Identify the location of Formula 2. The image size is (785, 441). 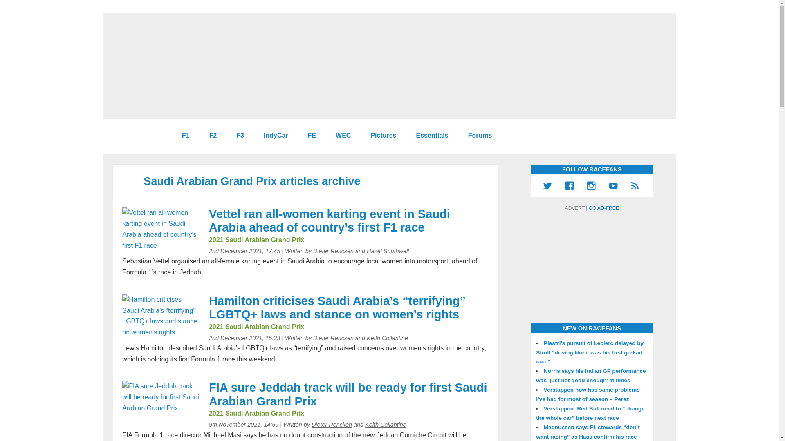
(210, 136).